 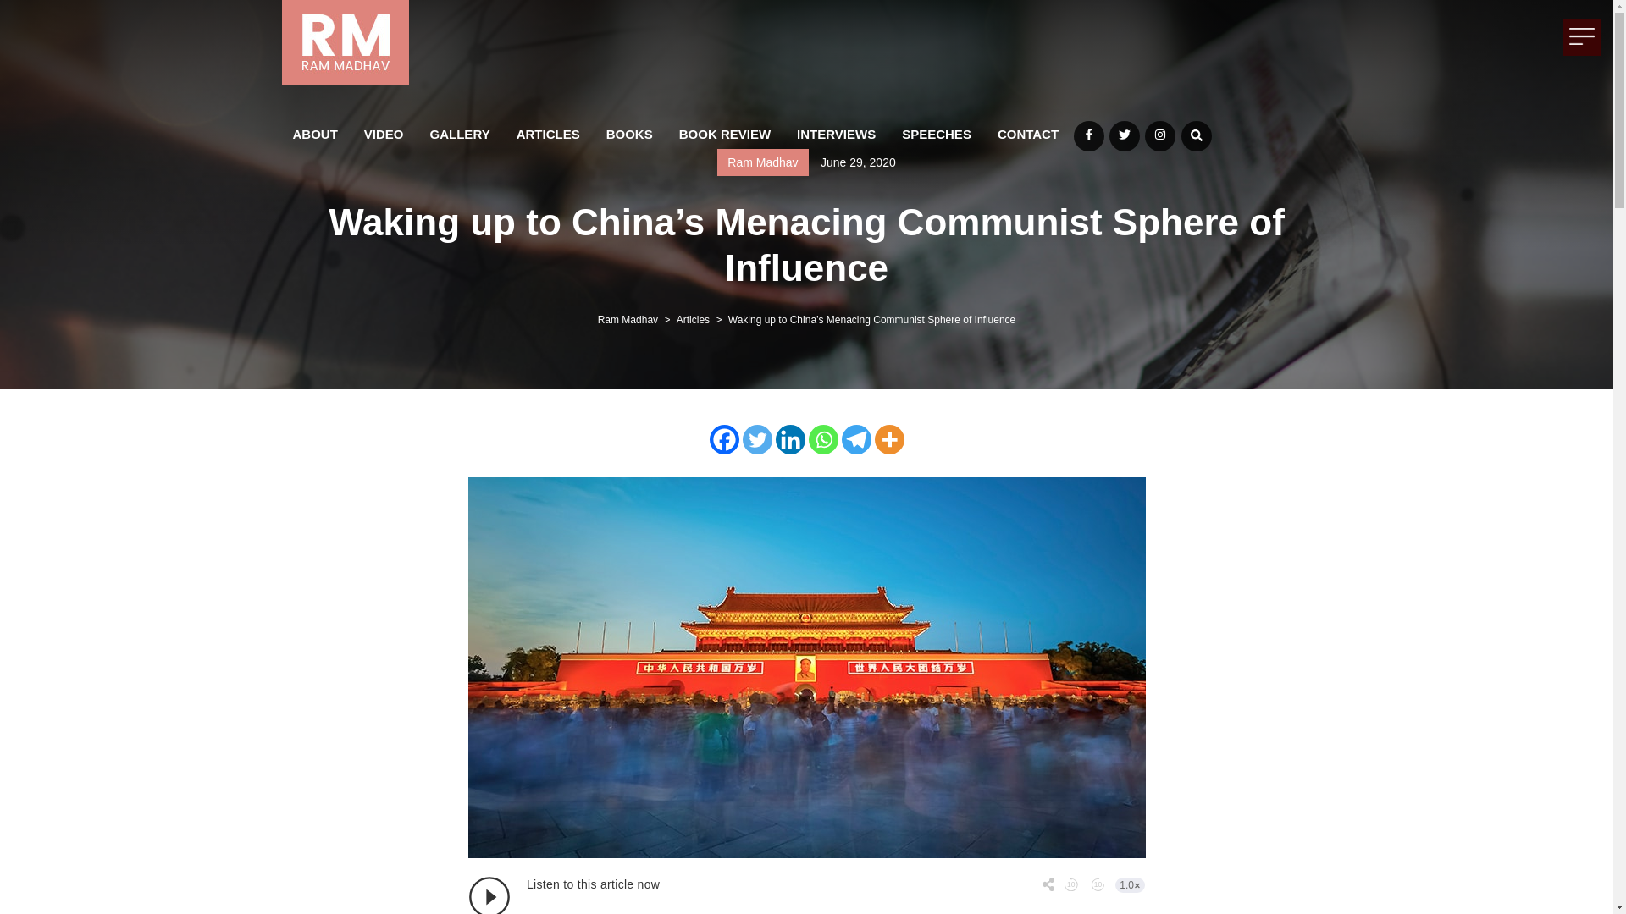 I want to click on Go to the Articles Category archives., so click(x=693, y=320).